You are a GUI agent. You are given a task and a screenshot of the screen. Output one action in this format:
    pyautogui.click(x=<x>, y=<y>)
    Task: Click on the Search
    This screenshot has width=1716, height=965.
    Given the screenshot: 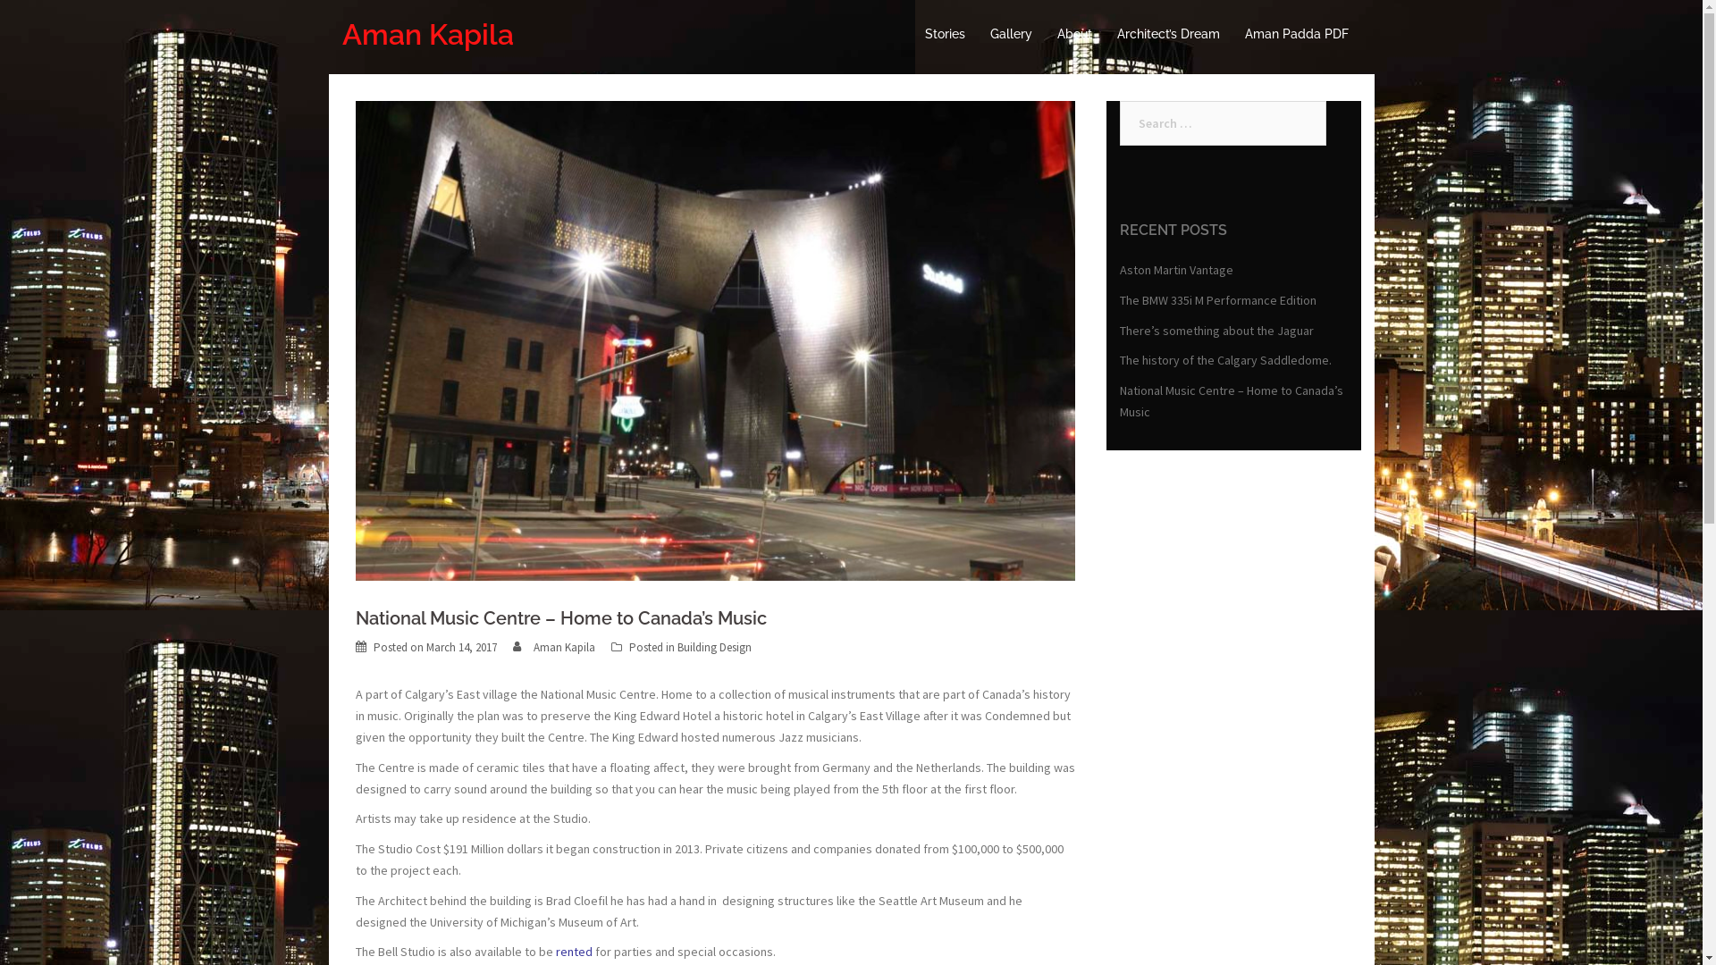 What is the action you would take?
    pyautogui.click(x=55, y=22)
    